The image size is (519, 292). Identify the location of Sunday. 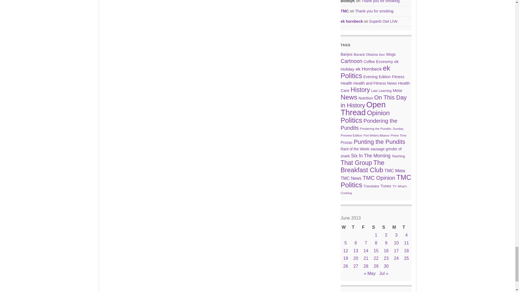
(386, 228).